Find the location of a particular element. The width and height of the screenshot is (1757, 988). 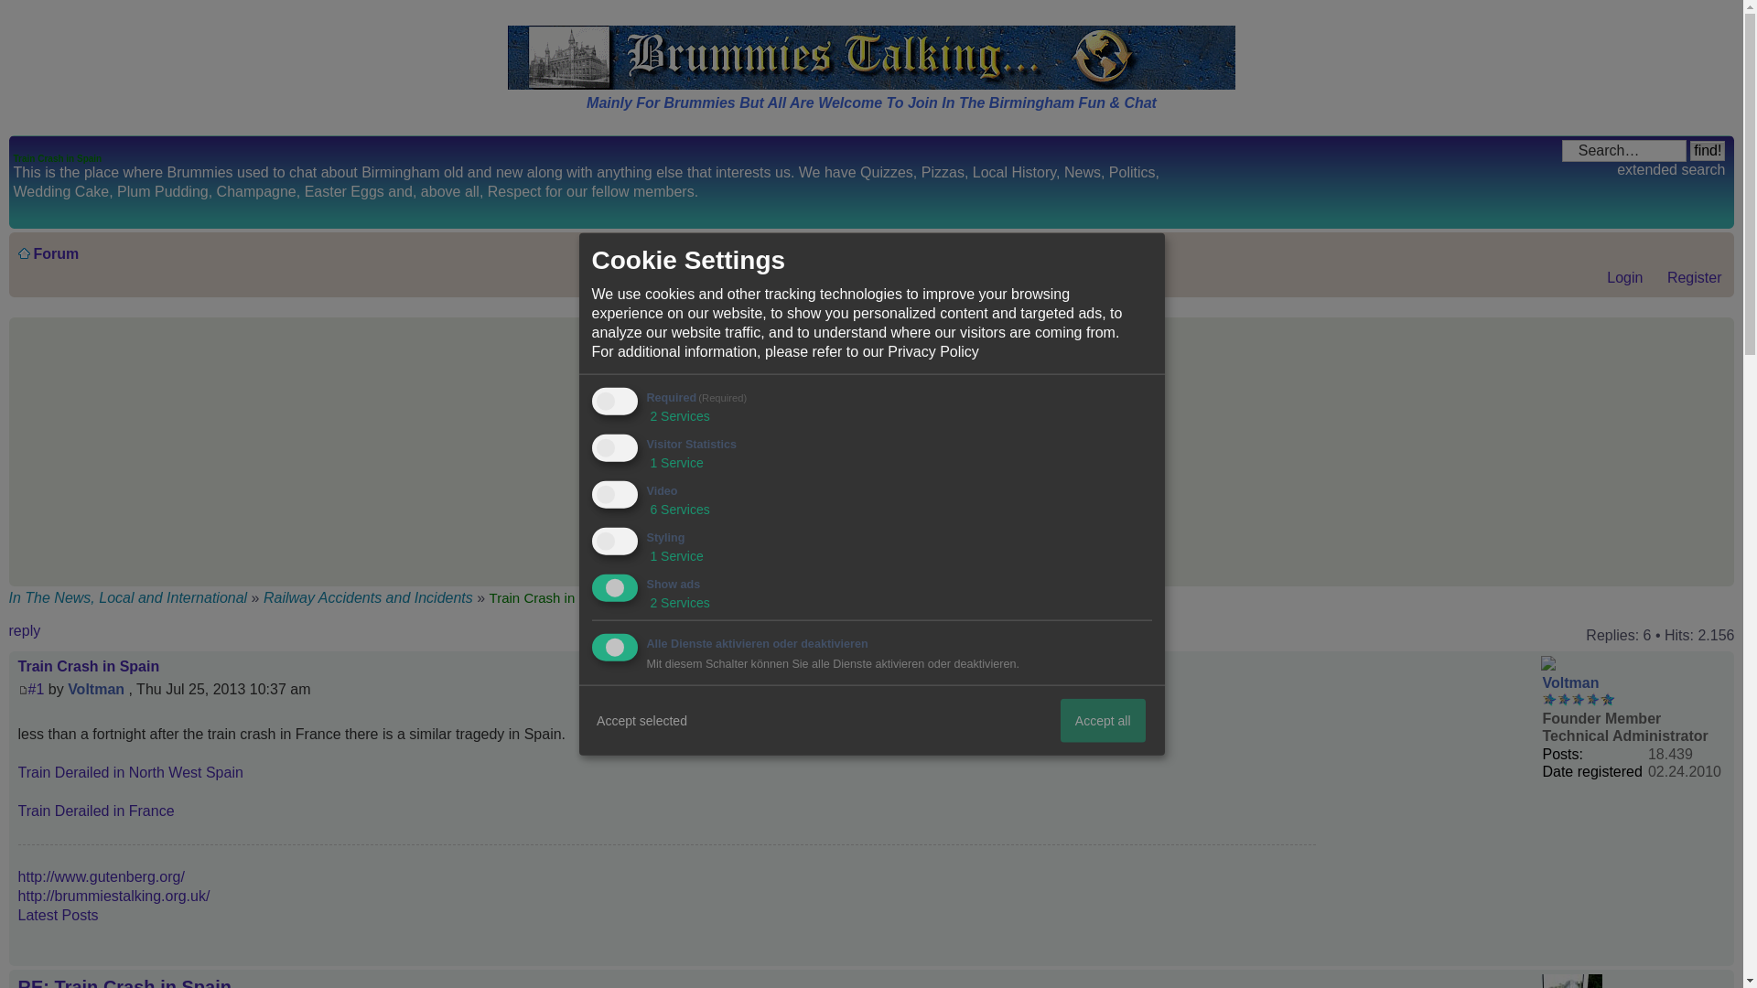

extended search is located at coordinates (1671, 170).